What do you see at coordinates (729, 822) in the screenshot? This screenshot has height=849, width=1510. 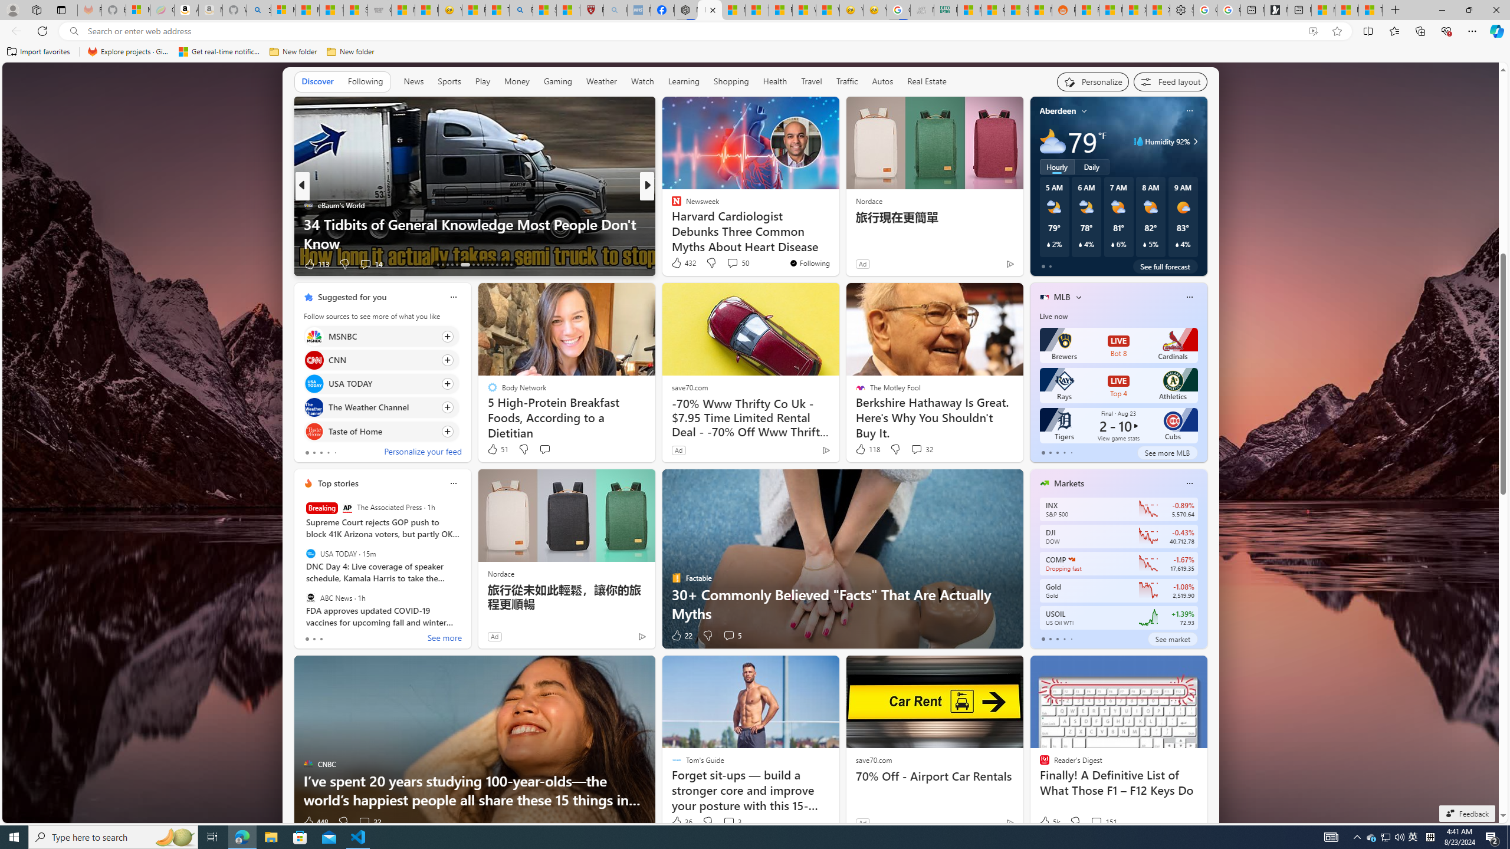 I see `View comments 3 Comment` at bounding box center [729, 822].